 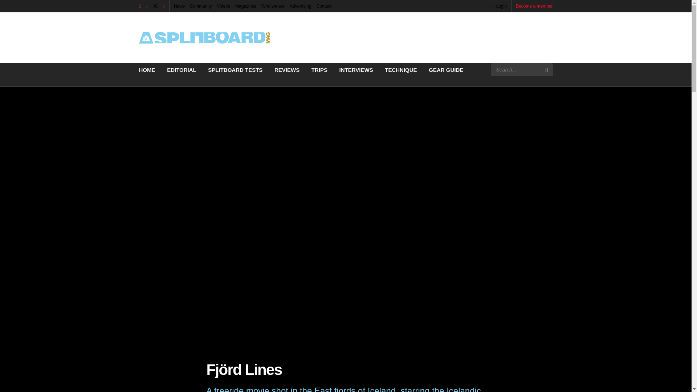 I want to click on Login, so click(x=500, y=6).